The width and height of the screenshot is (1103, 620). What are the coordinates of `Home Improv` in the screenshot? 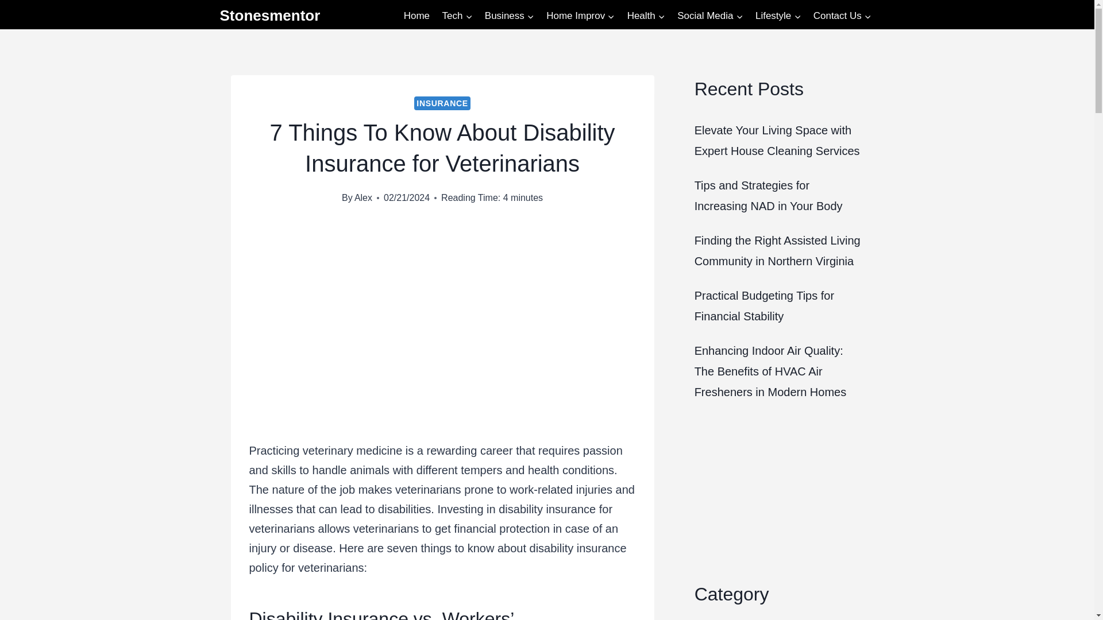 It's located at (580, 16).